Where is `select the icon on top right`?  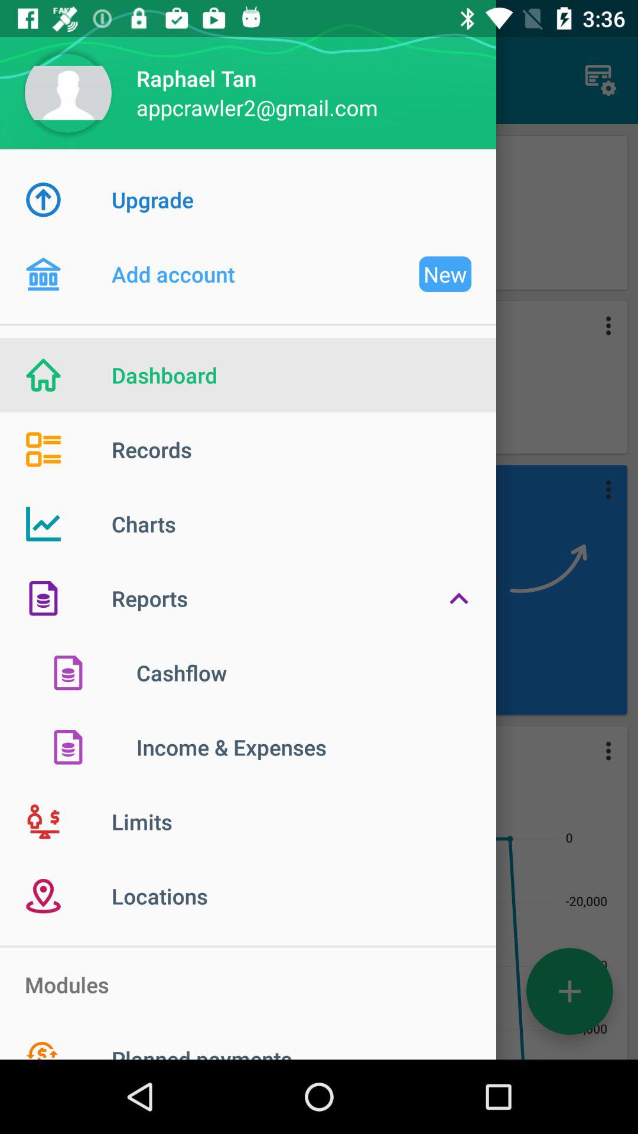 select the icon on top right is located at coordinates (600, 80).